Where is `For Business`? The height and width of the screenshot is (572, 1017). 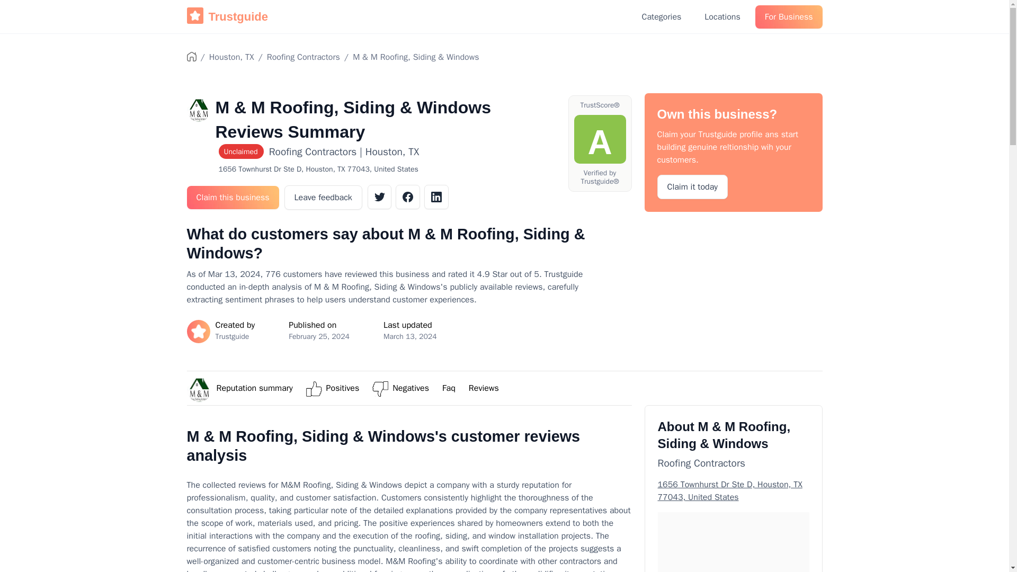
For Business is located at coordinates (789, 17).